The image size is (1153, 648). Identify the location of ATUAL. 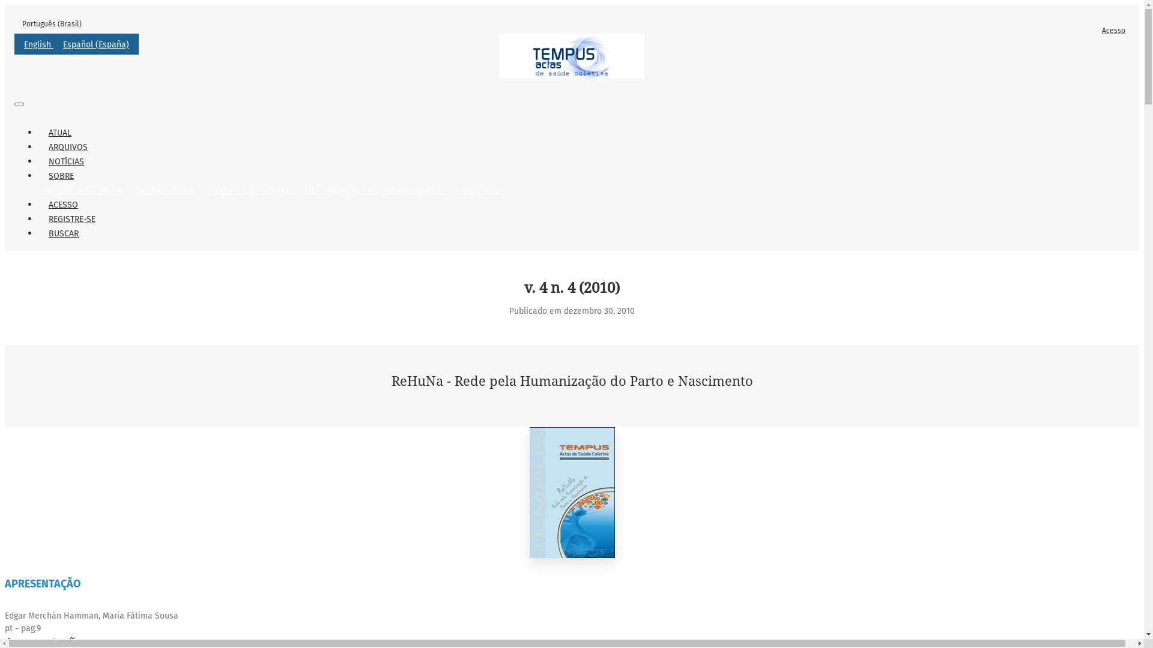
(60, 133).